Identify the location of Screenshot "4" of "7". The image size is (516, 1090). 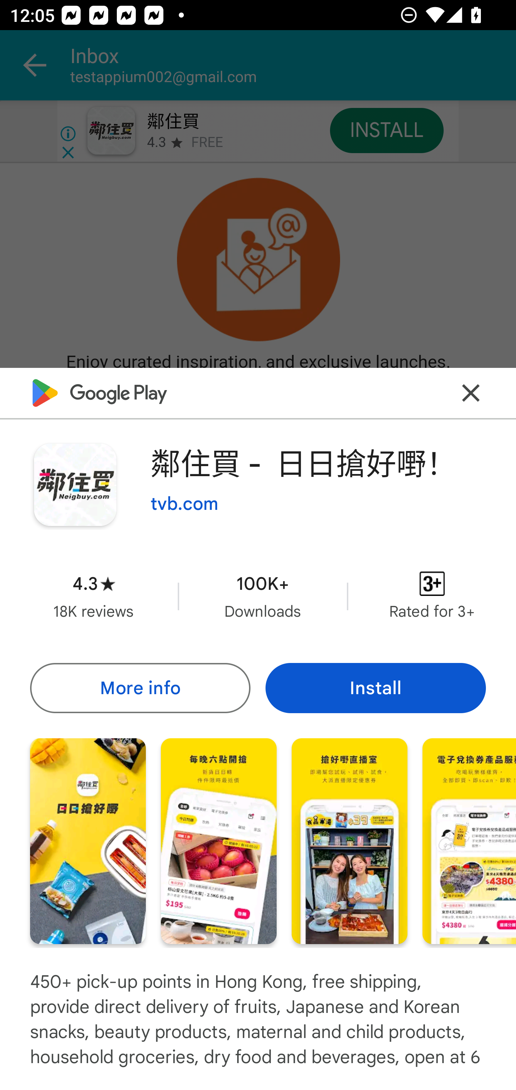
(469, 841).